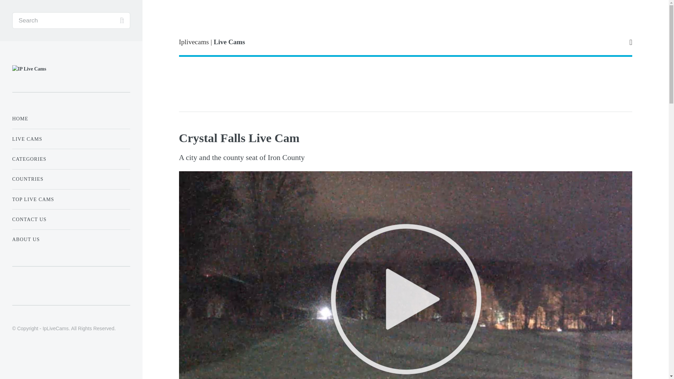  What do you see at coordinates (71, 119) in the screenshot?
I see `HOME` at bounding box center [71, 119].